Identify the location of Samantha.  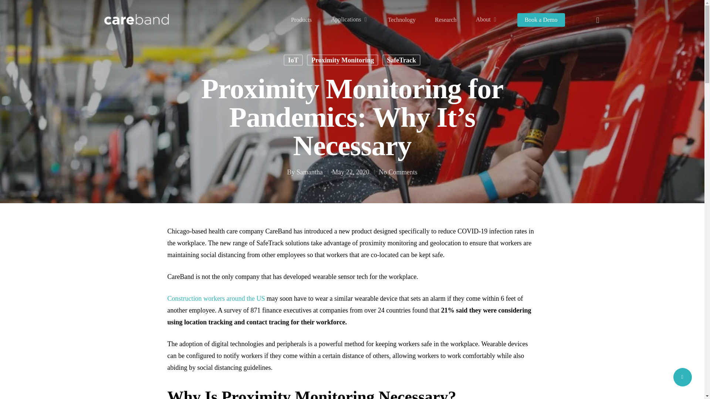
(310, 177).